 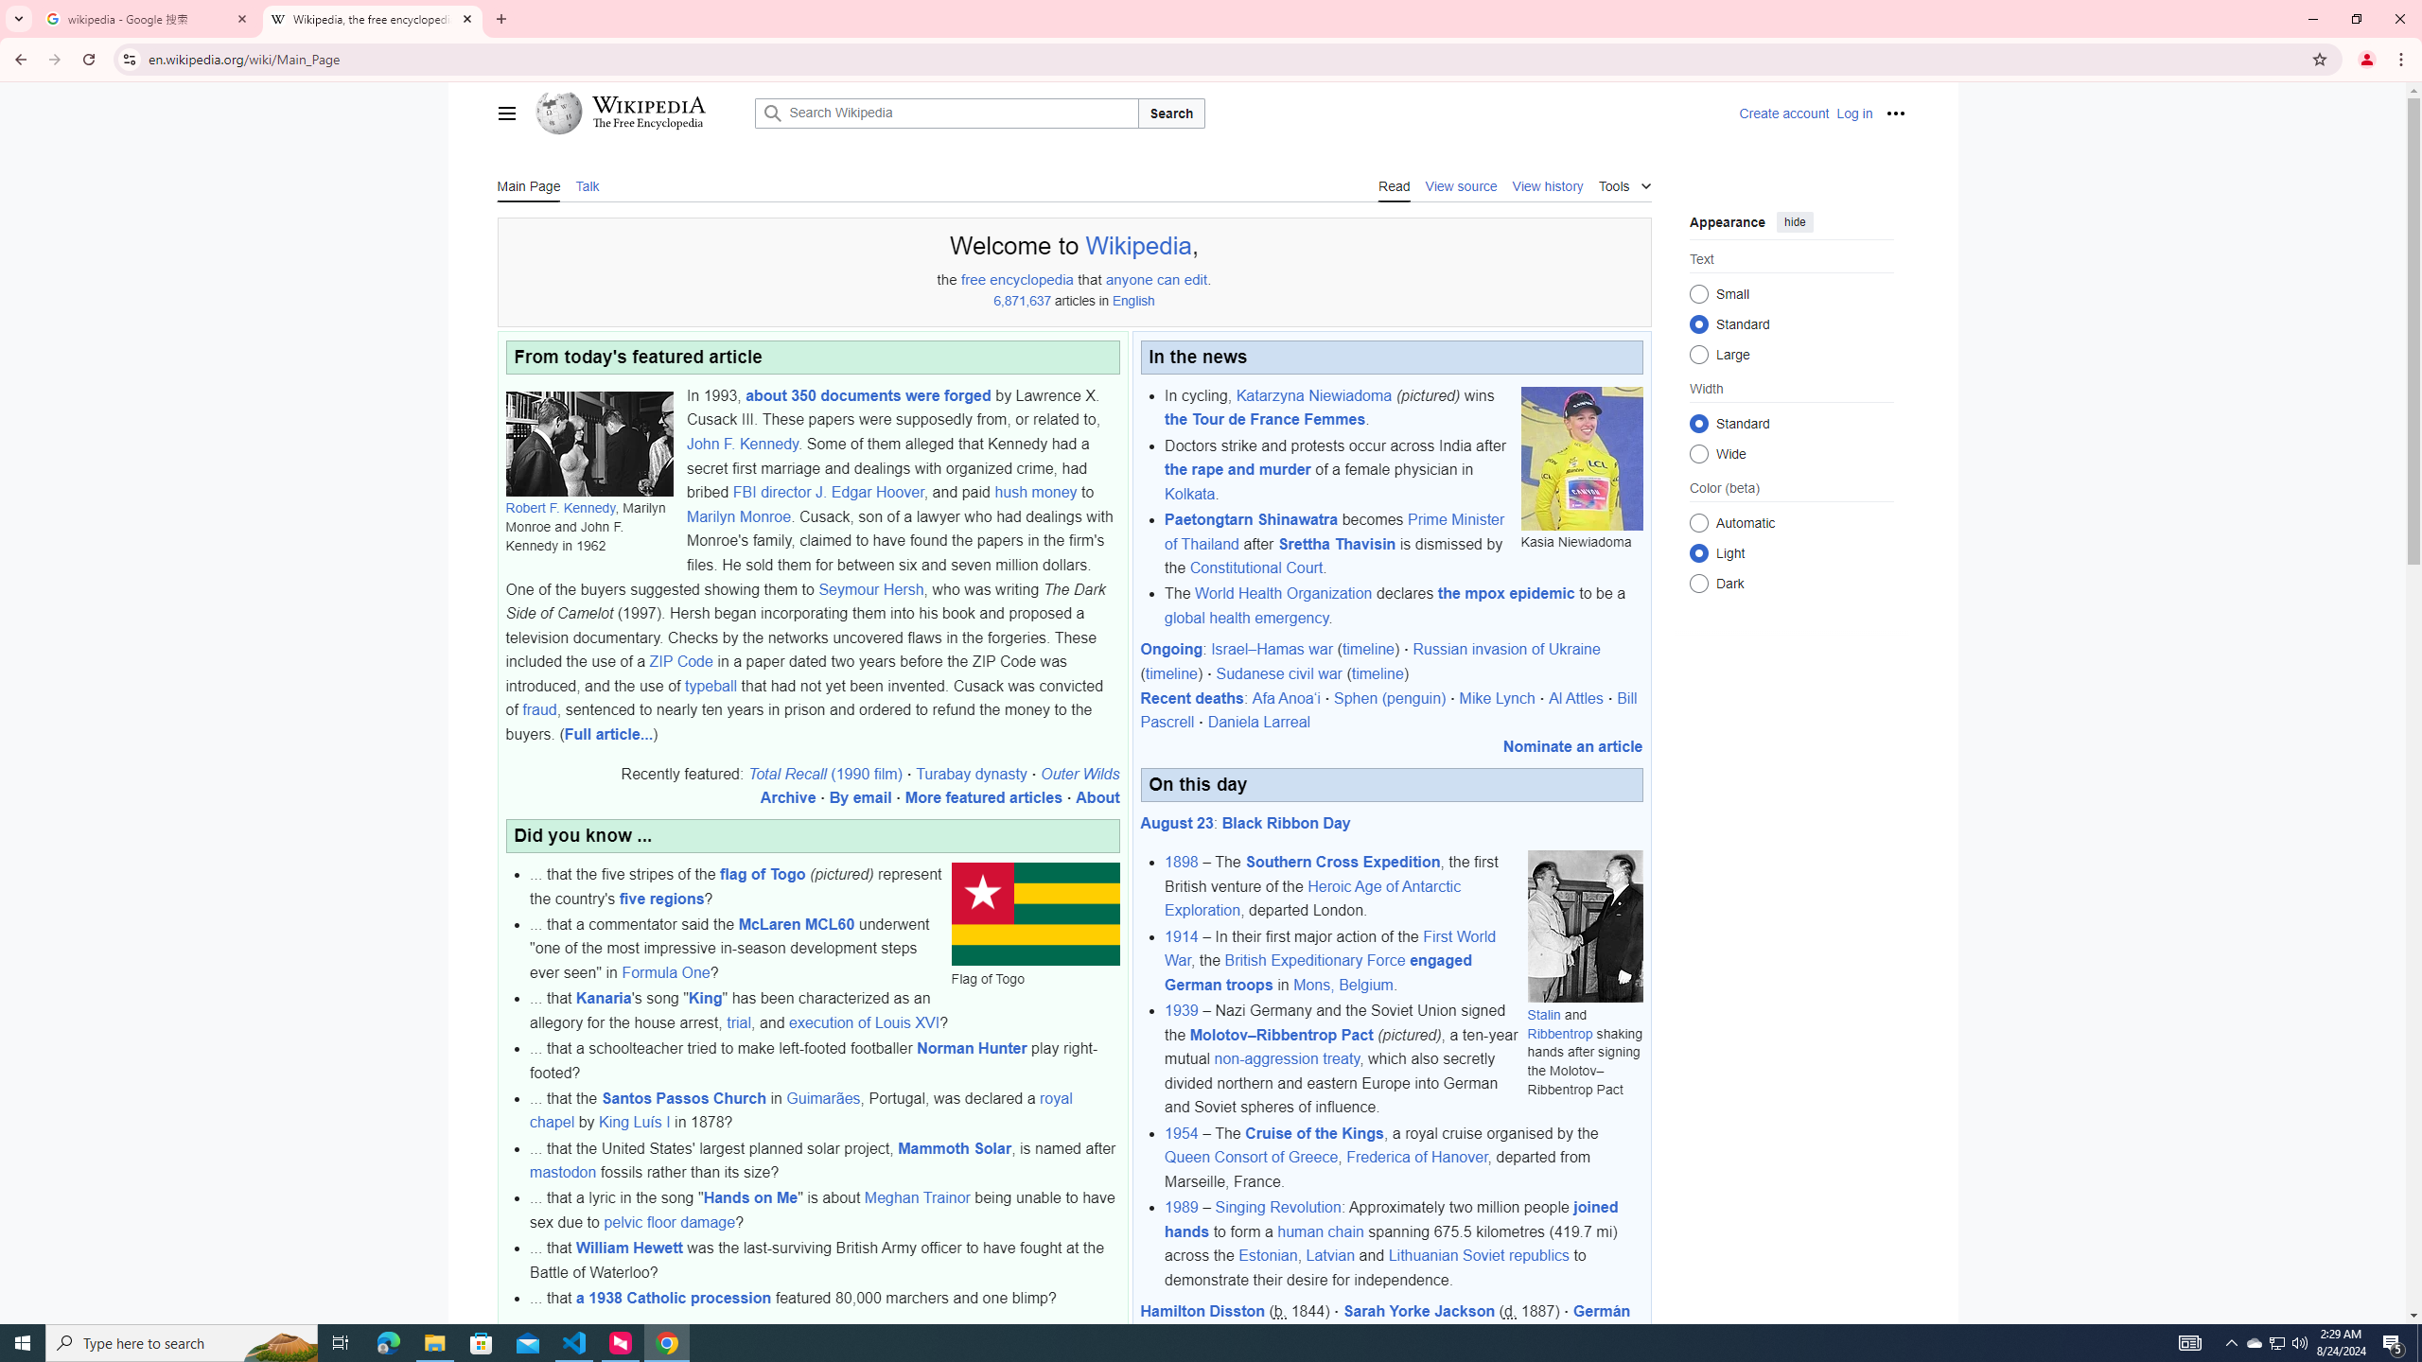 What do you see at coordinates (1896, 113) in the screenshot?
I see `Personal tools` at bounding box center [1896, 113].